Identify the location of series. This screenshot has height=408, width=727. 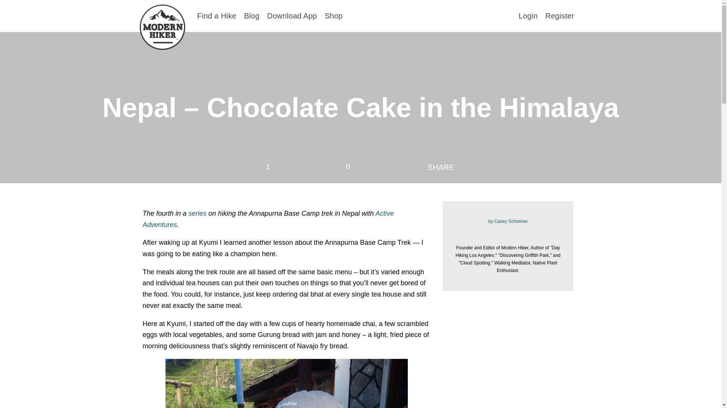
(197, 213).